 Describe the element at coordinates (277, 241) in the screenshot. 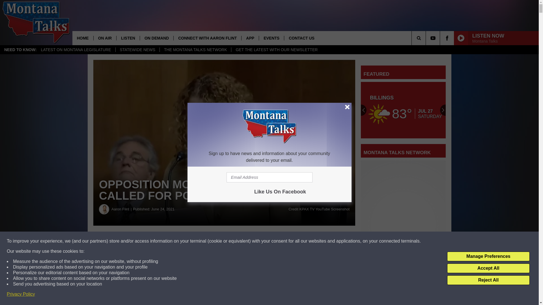

I see `Share on Twitter` at that location.